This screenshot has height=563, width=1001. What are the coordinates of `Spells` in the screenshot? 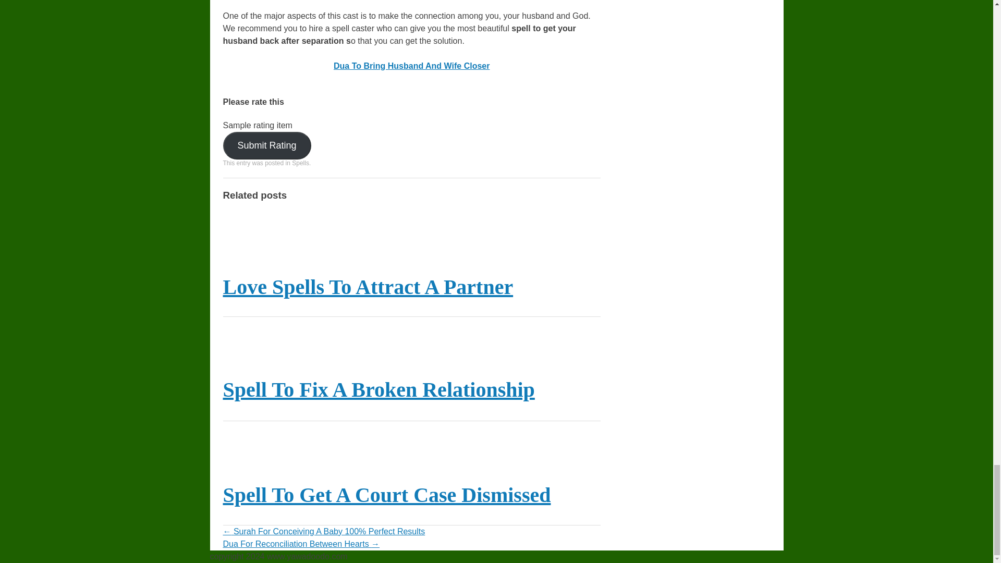 It's located at (300, 163).